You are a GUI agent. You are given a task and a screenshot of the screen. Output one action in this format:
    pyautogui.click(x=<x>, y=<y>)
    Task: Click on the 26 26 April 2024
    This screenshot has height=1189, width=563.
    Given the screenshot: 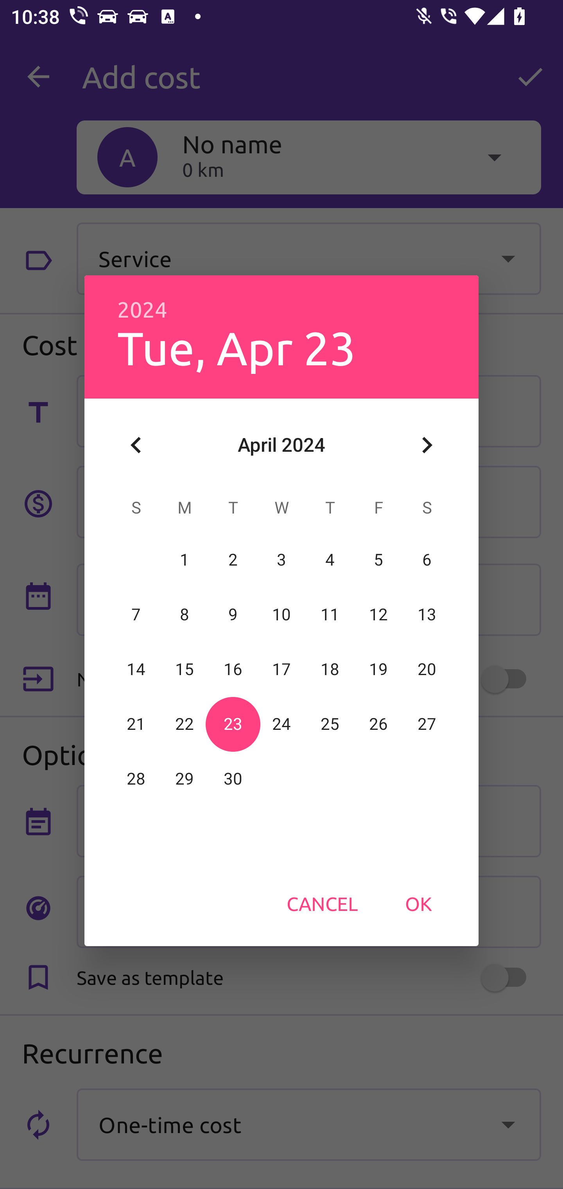 What is the action you would take?
    pyautogui.click(x=378, y=724)
    